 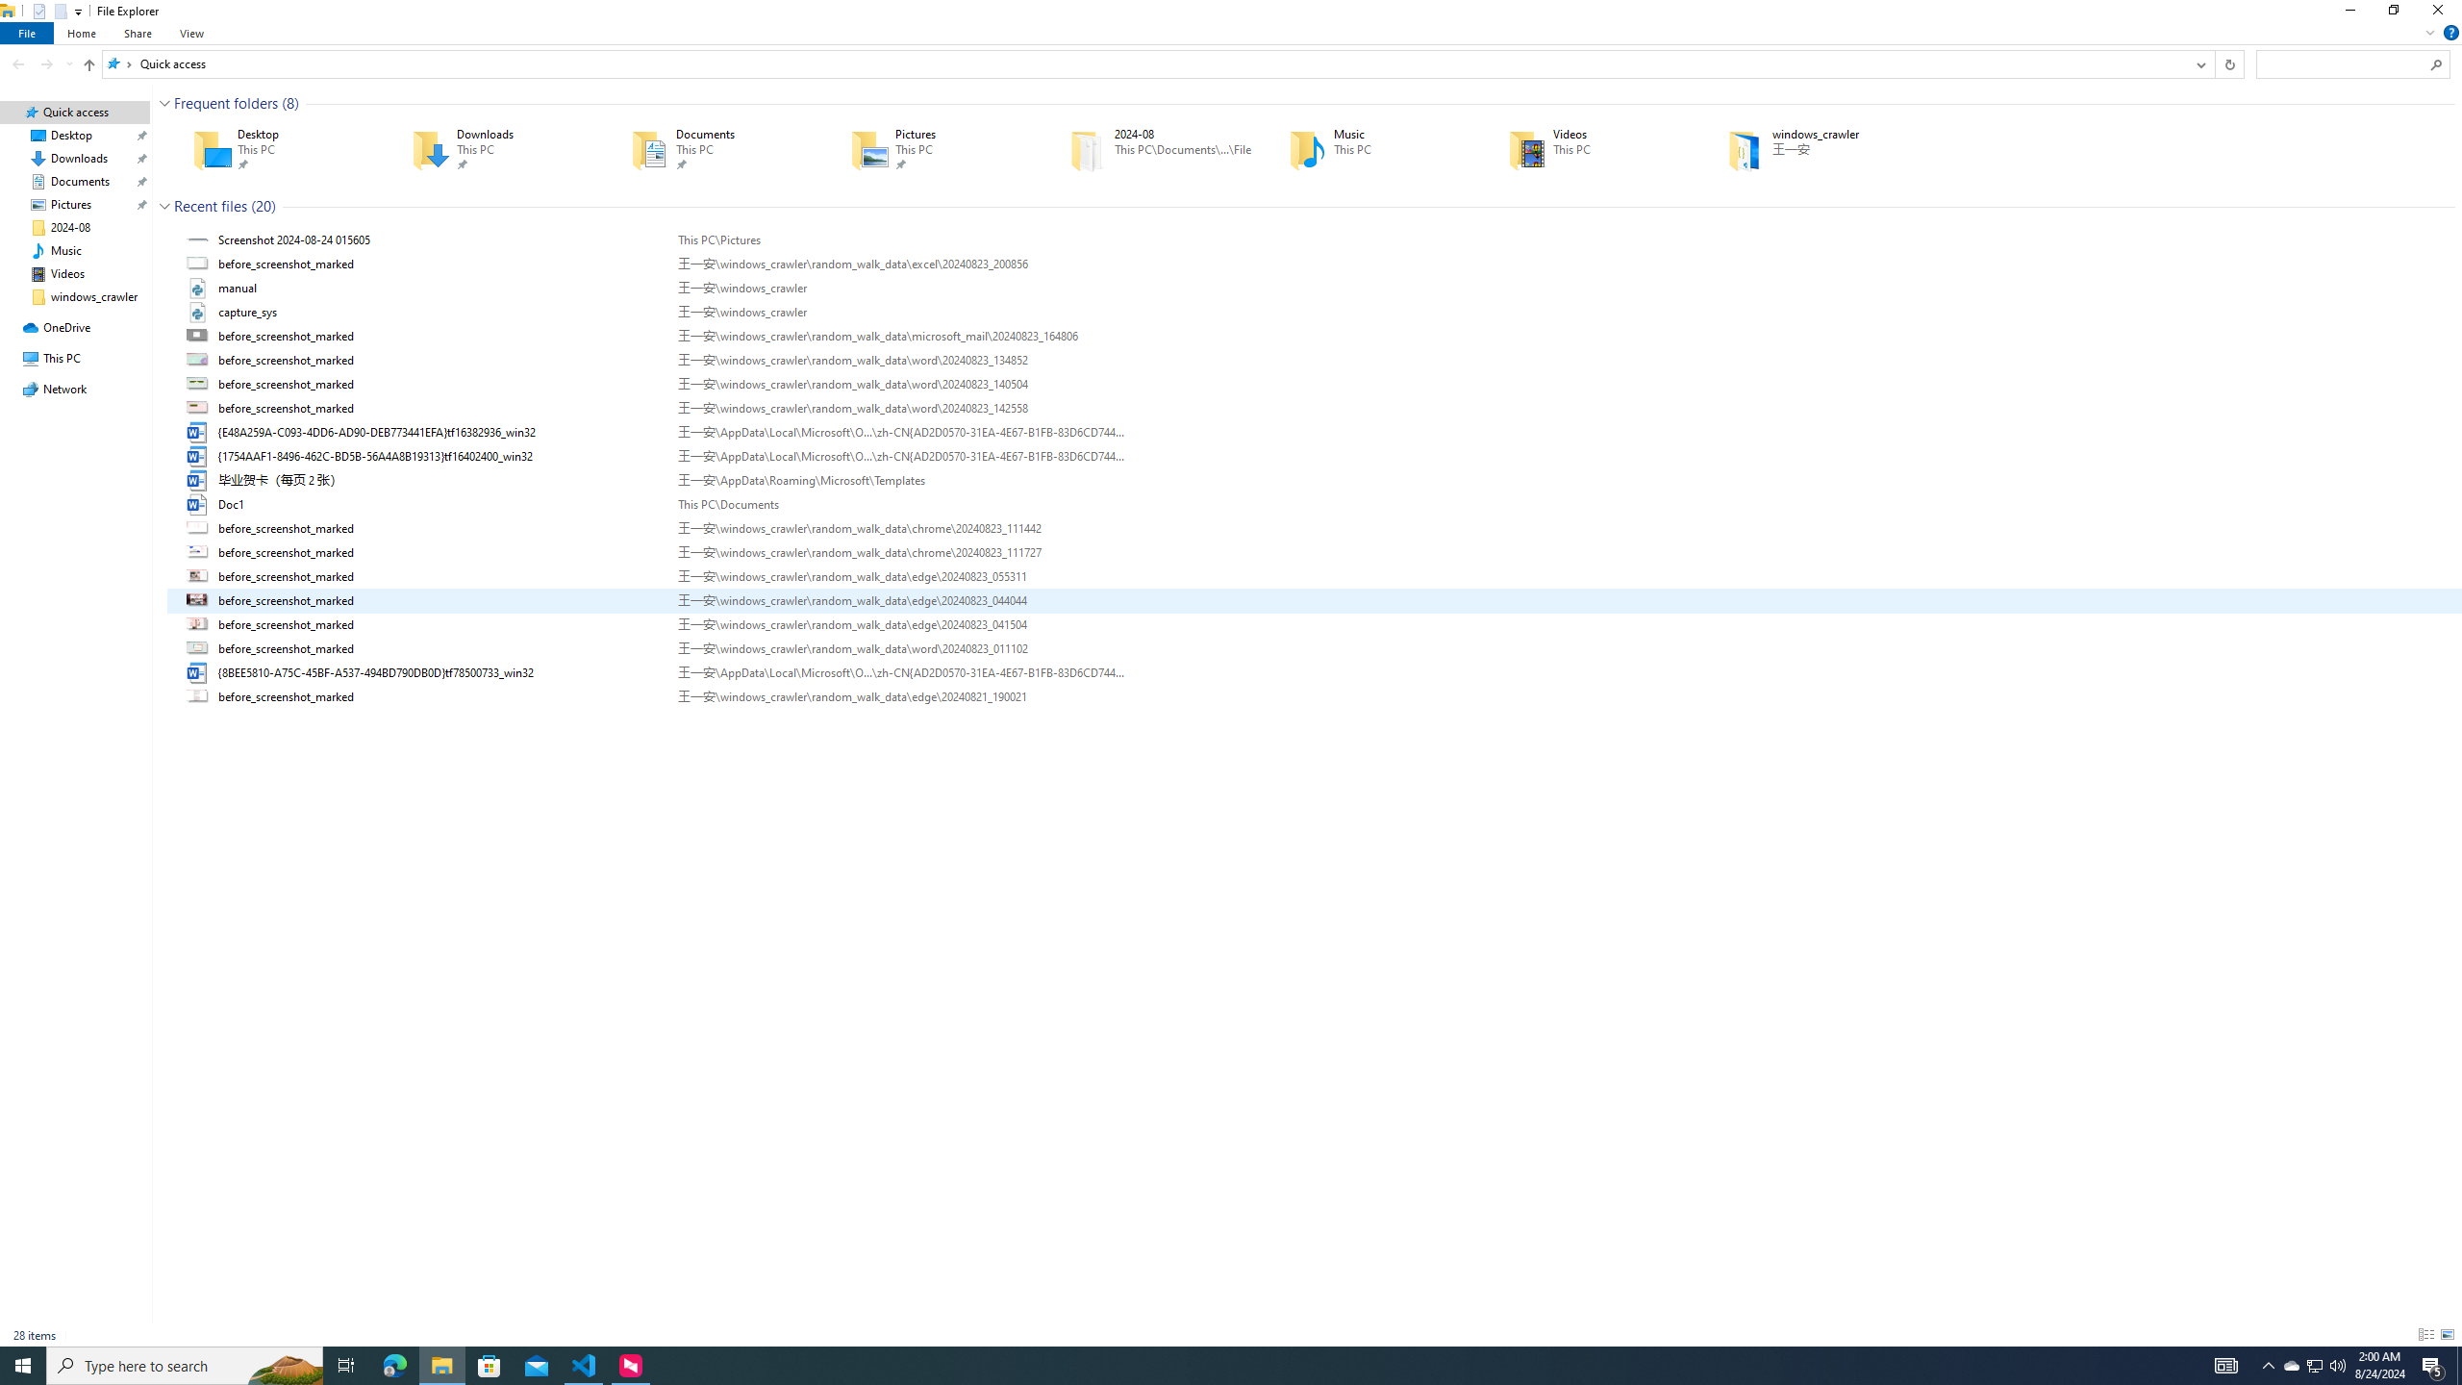 I want to click on Screenshot 2024-08-24 015605, so click(x=1315, y=240).